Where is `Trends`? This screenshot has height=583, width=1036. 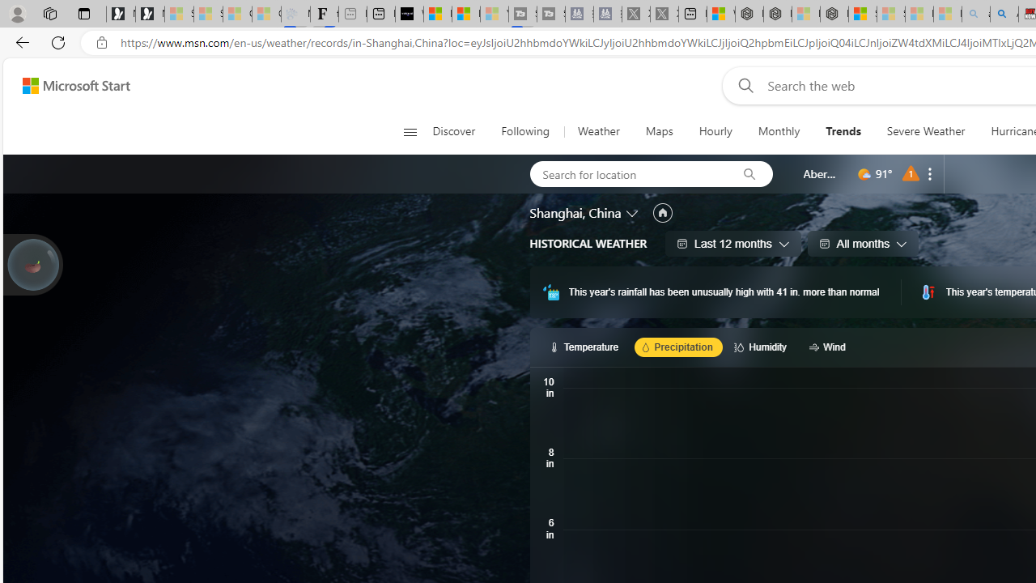 Trends is located at coordinates (843, 131).